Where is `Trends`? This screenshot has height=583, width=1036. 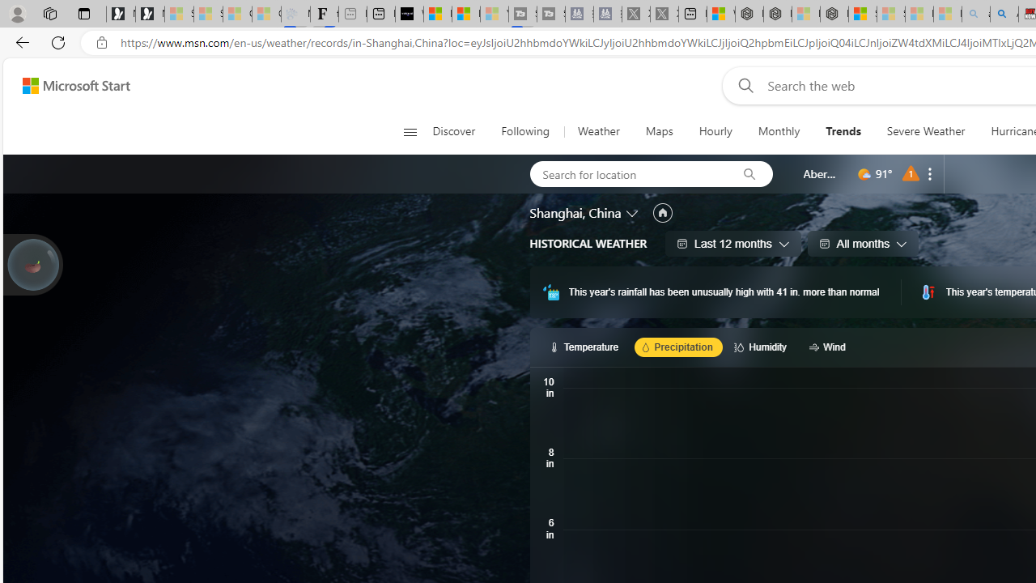 Trends is located at coordinates (843, 131).